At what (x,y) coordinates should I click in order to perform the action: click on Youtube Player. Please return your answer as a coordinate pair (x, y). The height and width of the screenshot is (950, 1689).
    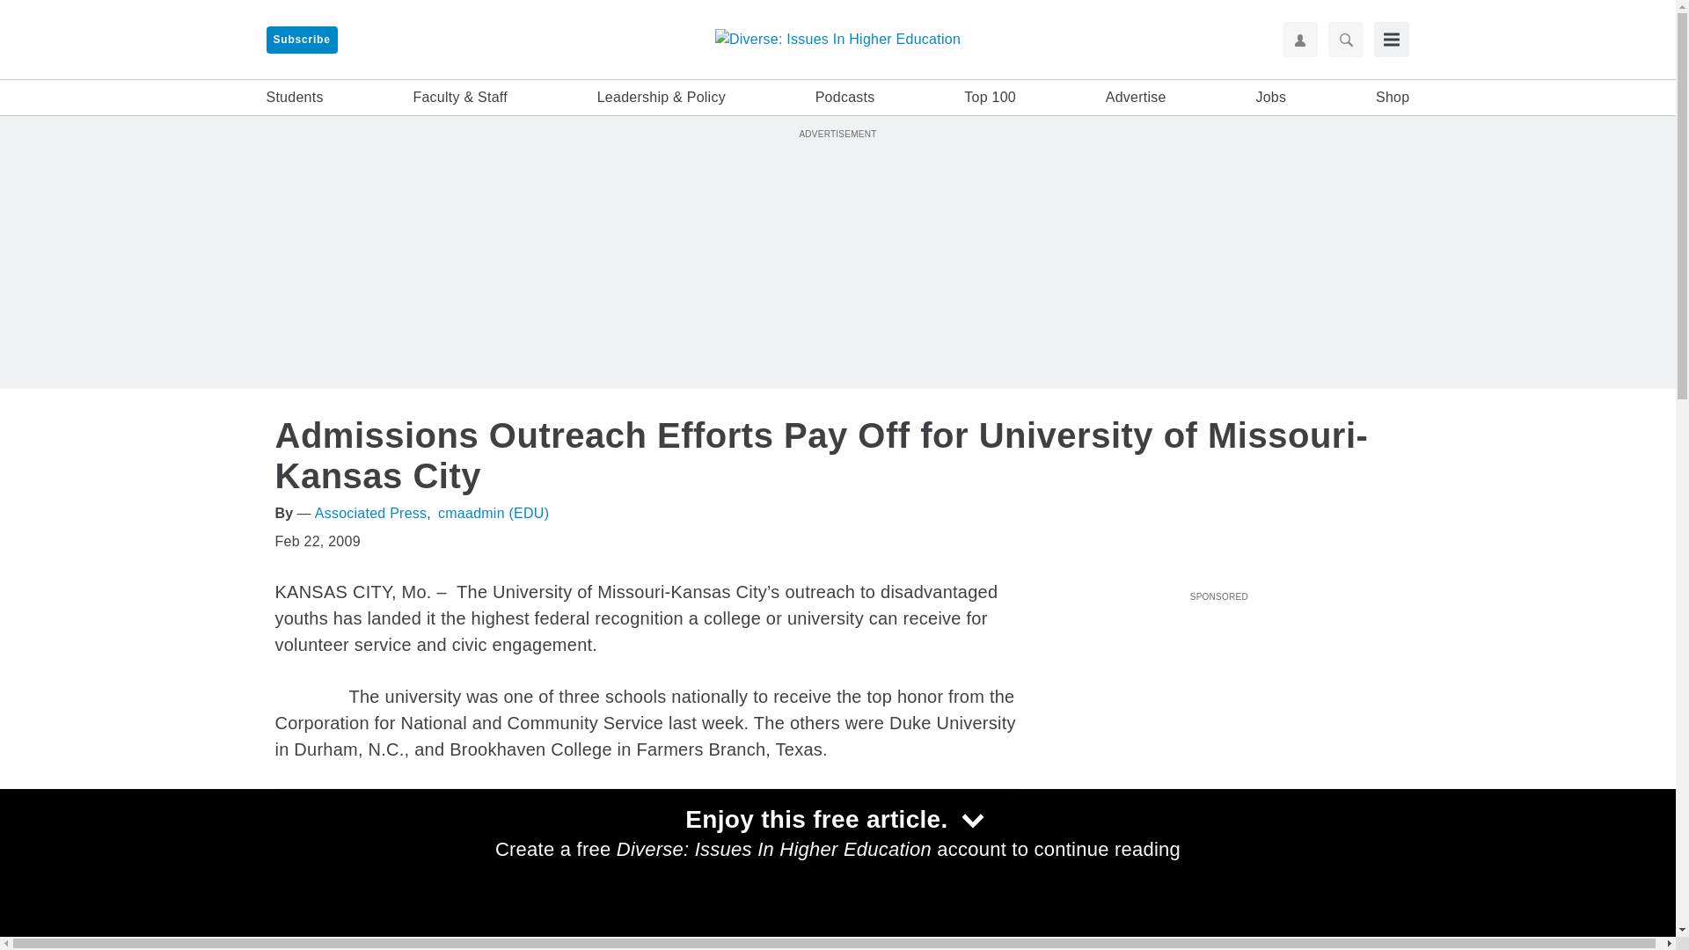
    Looking at the image, I should click on (1217, 707).